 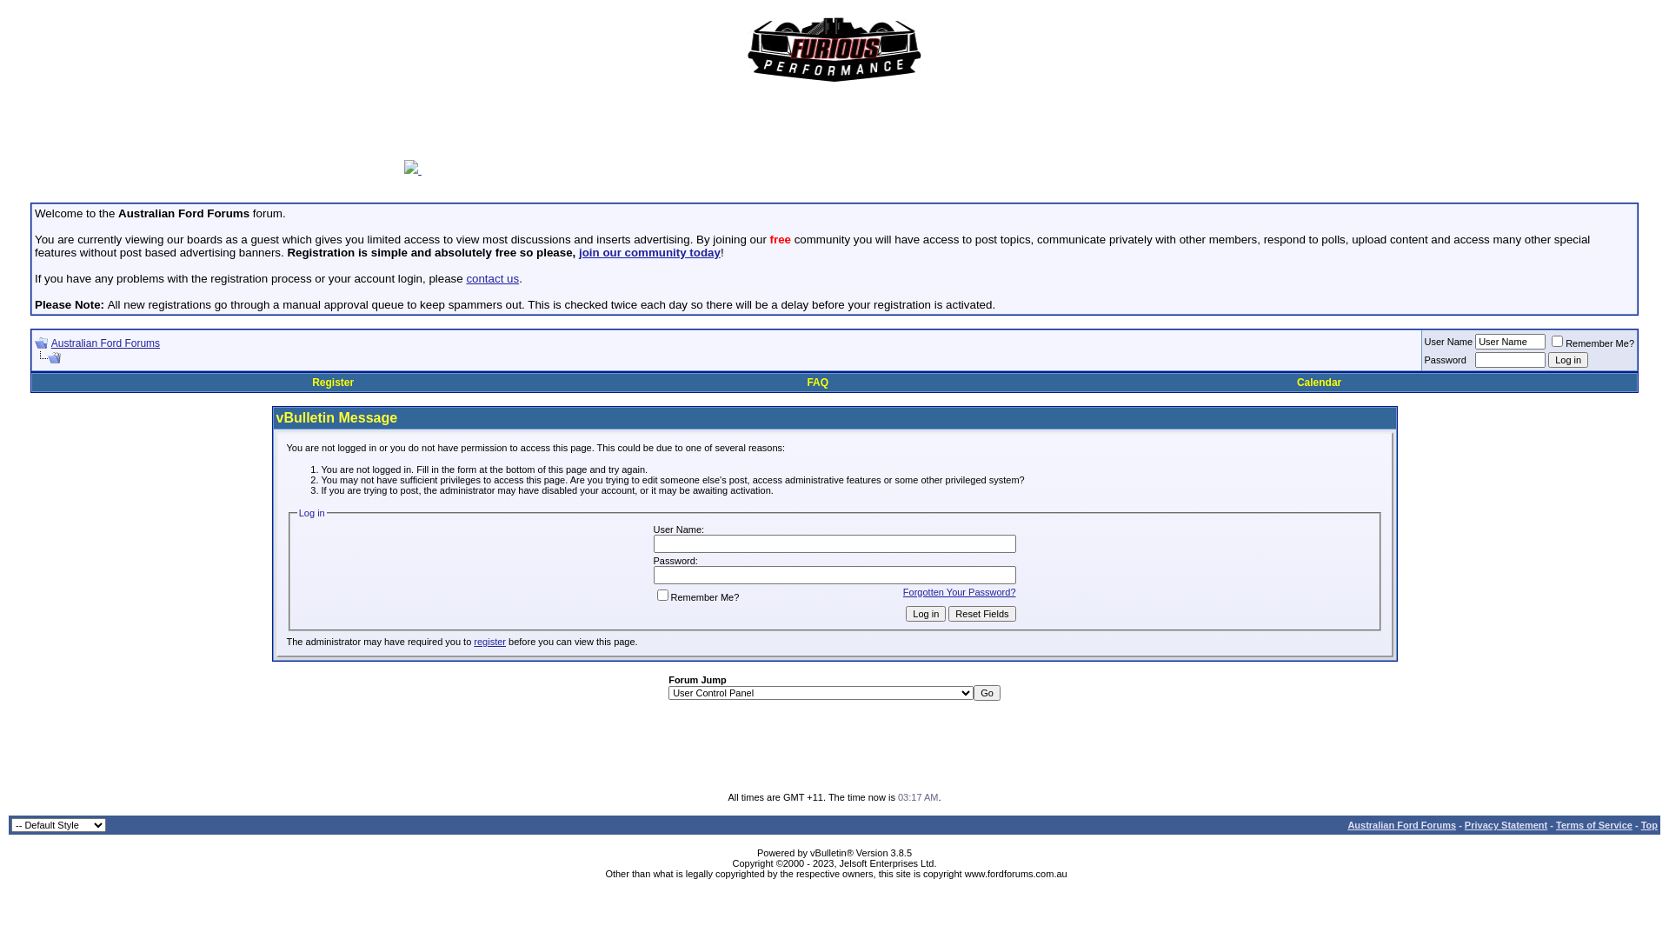 What do you see at coordinates (1401, 825) in the screenshot?
I see `Australian Ford Forums` at bounding box center [1401, 825].